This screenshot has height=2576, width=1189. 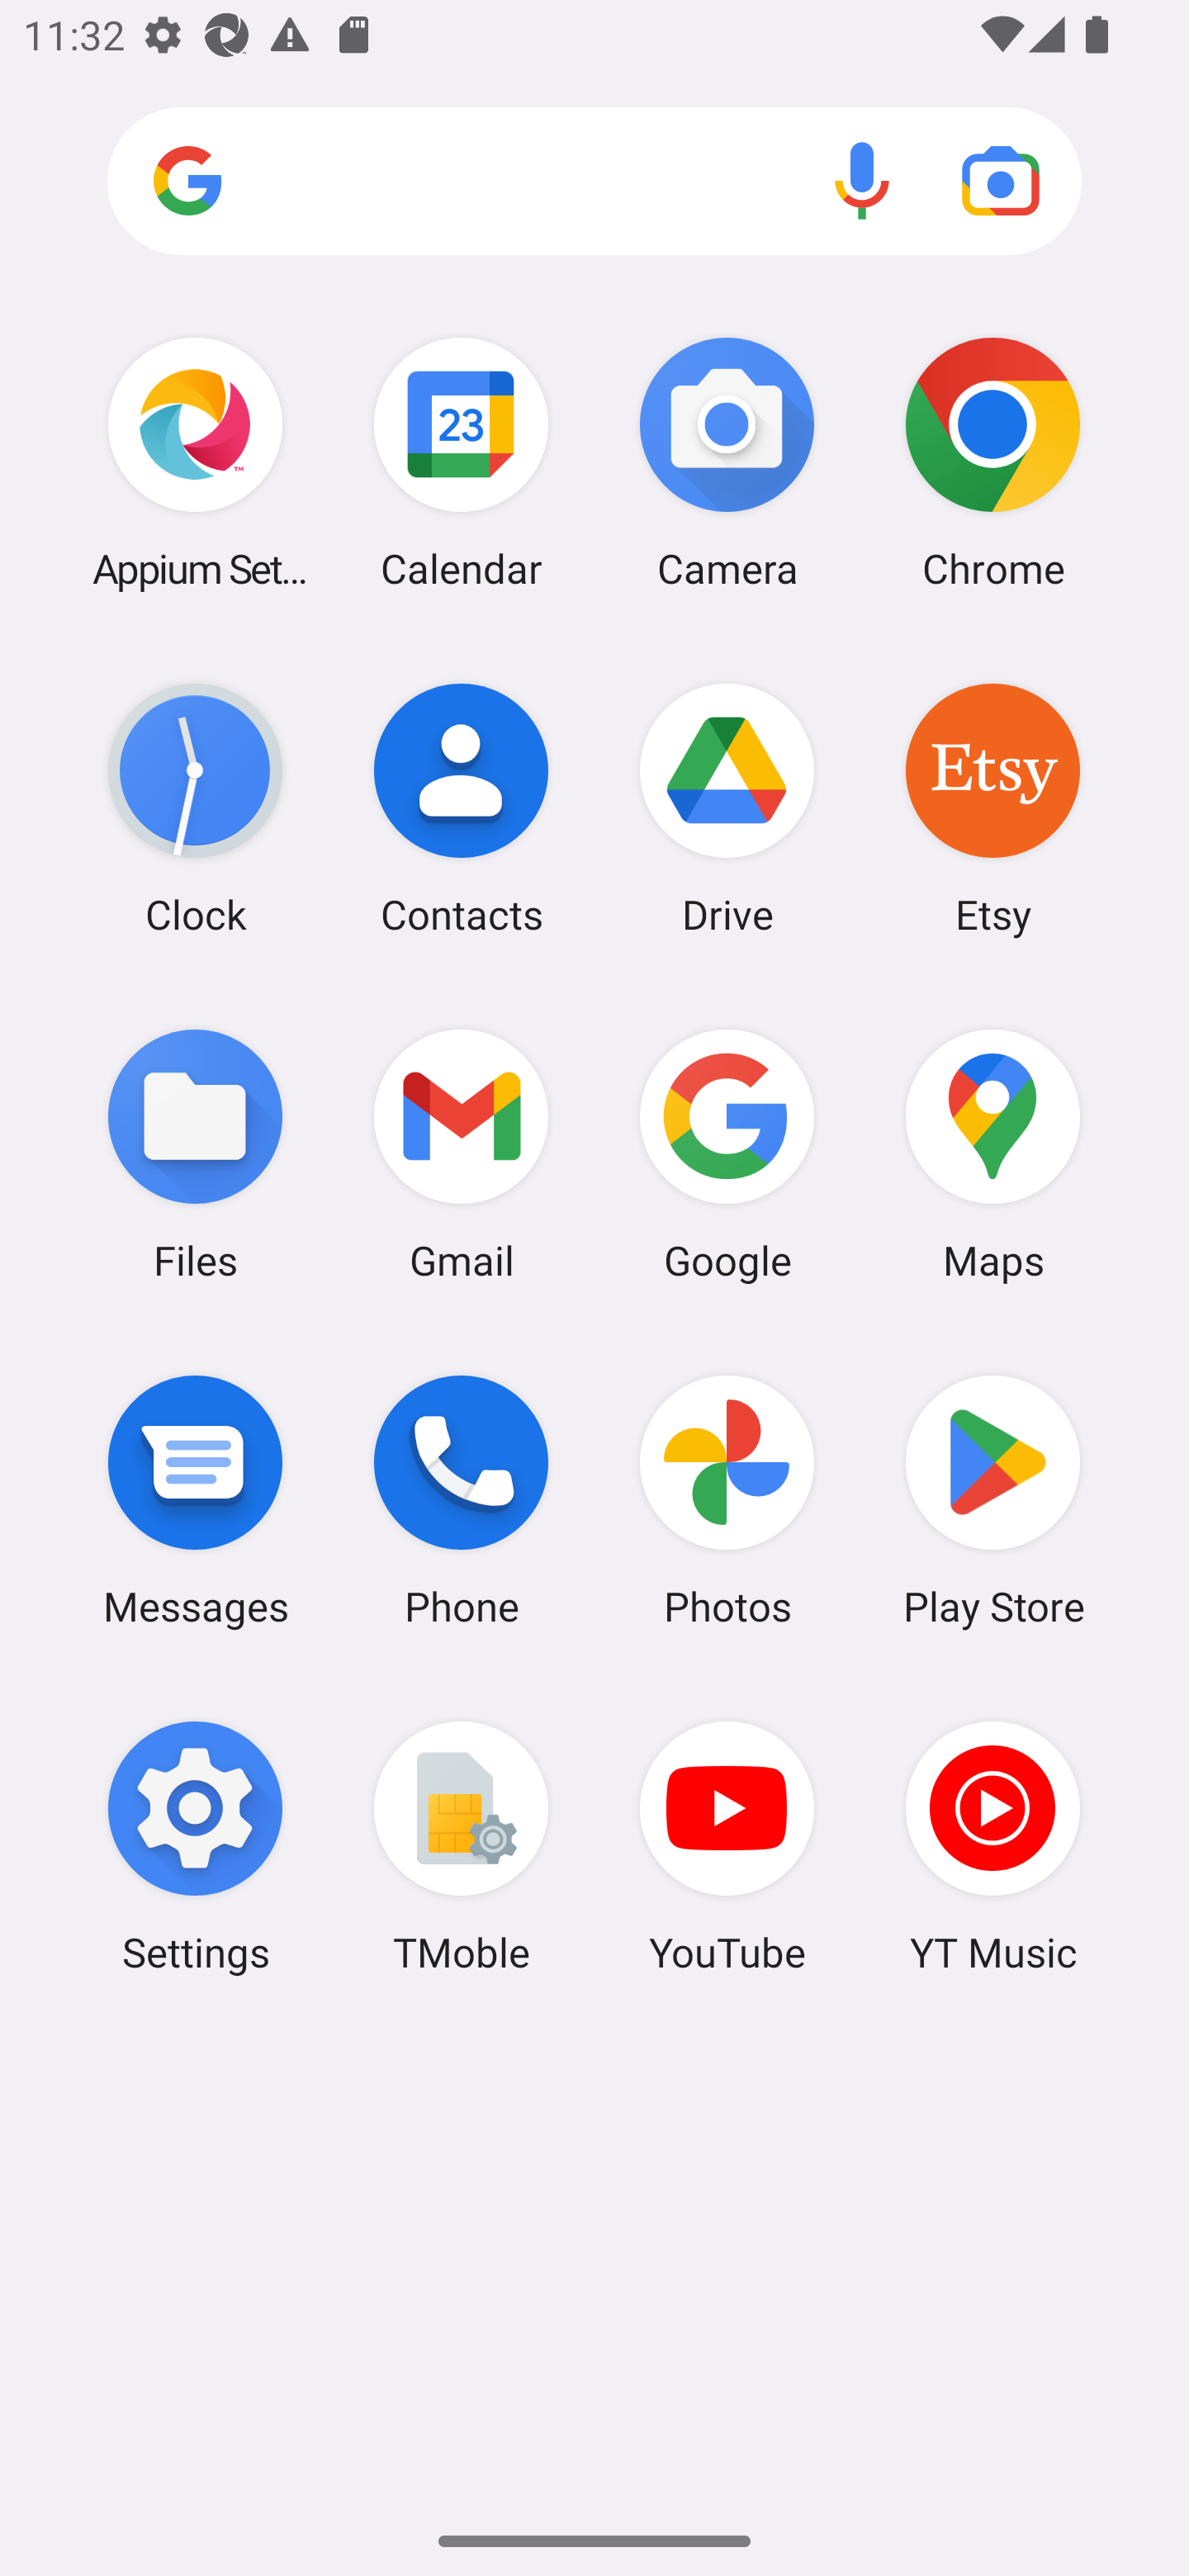 What do you see at coordinates (594, 182) in the screenshot?
I see `Search apps, web and more` at bounding box center [594, 182].